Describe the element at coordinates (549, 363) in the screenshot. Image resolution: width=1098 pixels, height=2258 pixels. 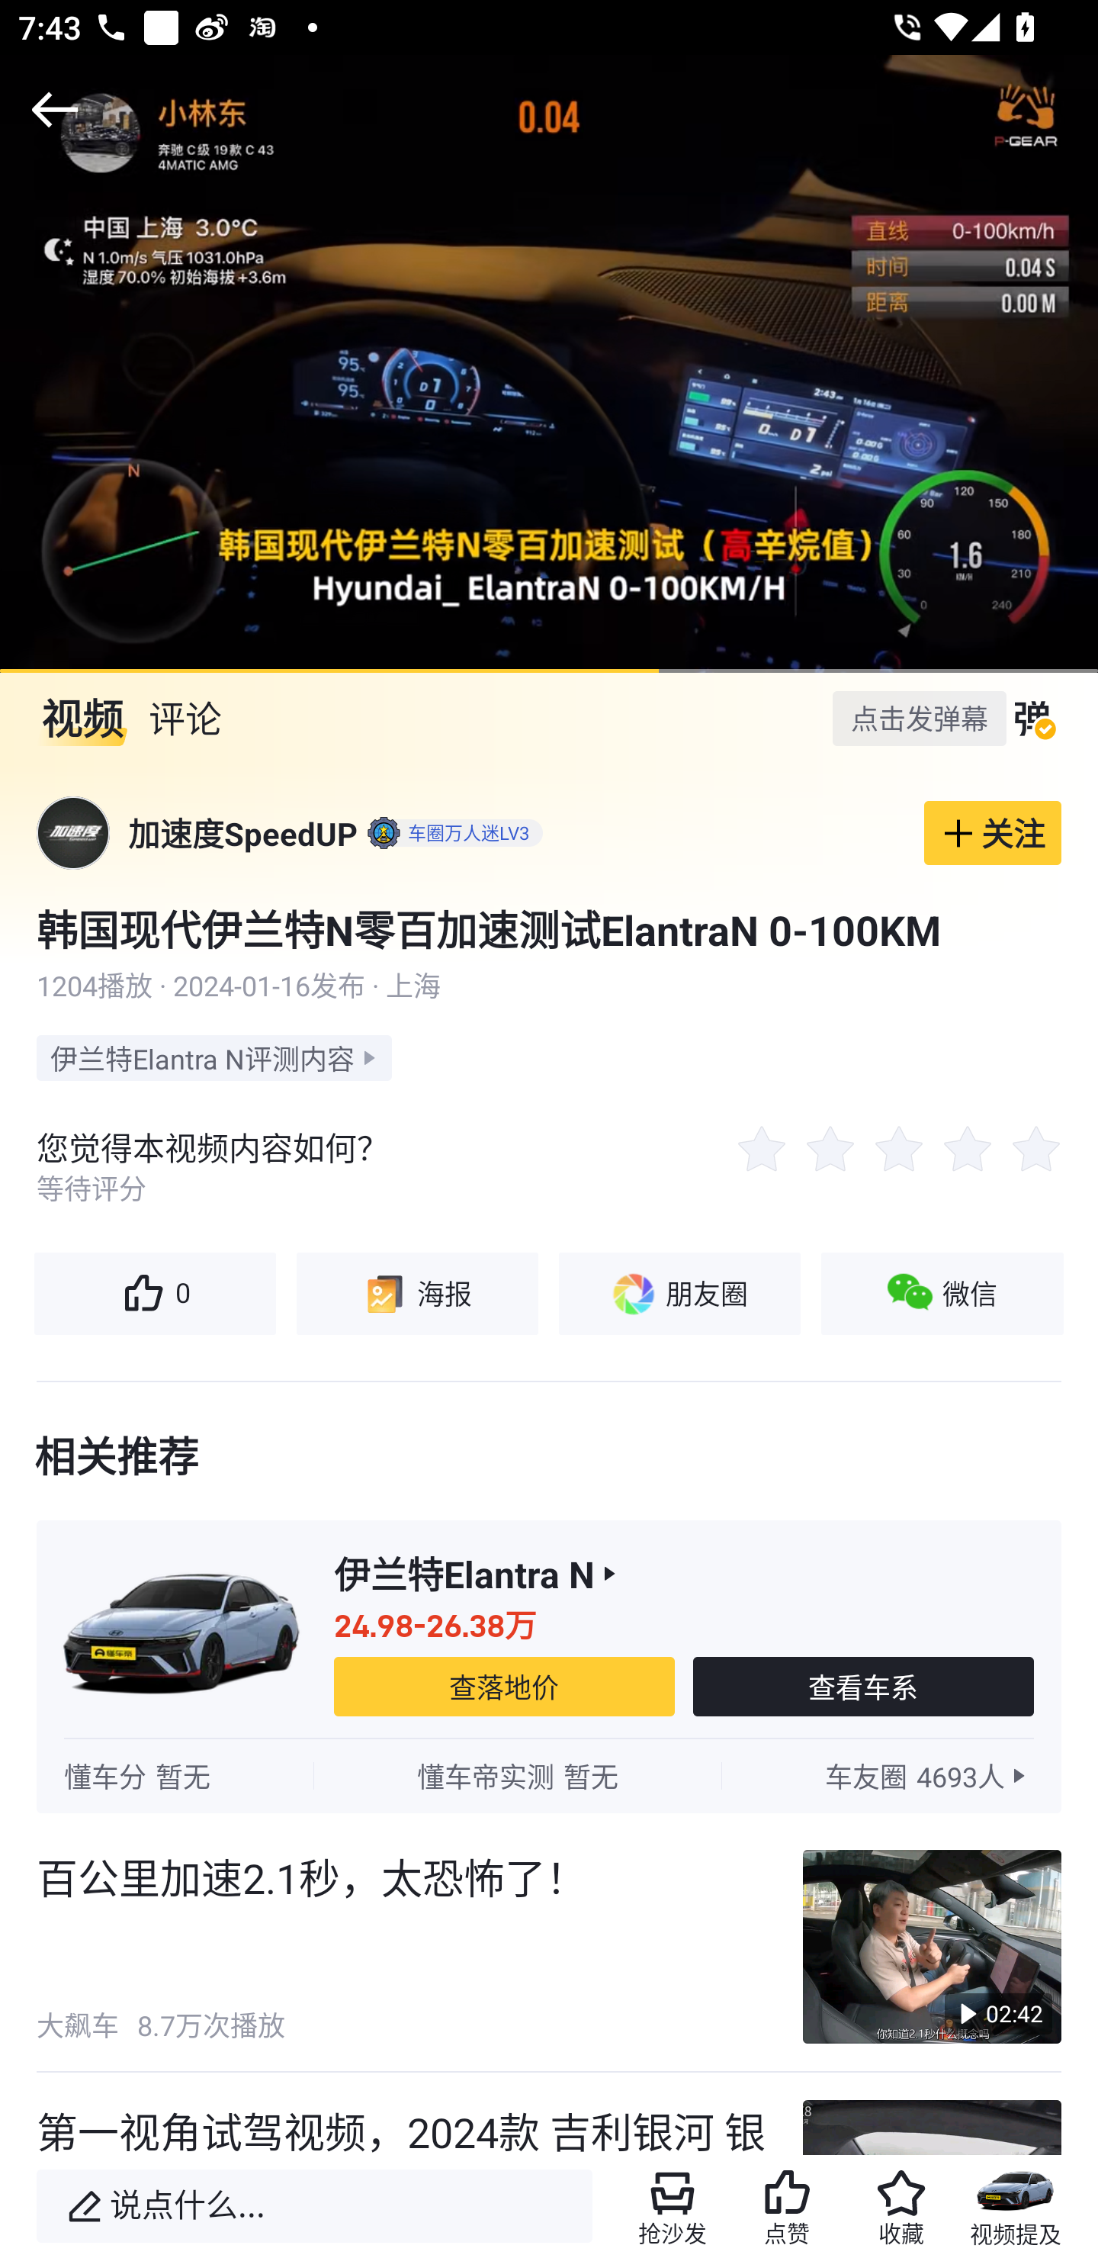
I see `60.0` at that location.